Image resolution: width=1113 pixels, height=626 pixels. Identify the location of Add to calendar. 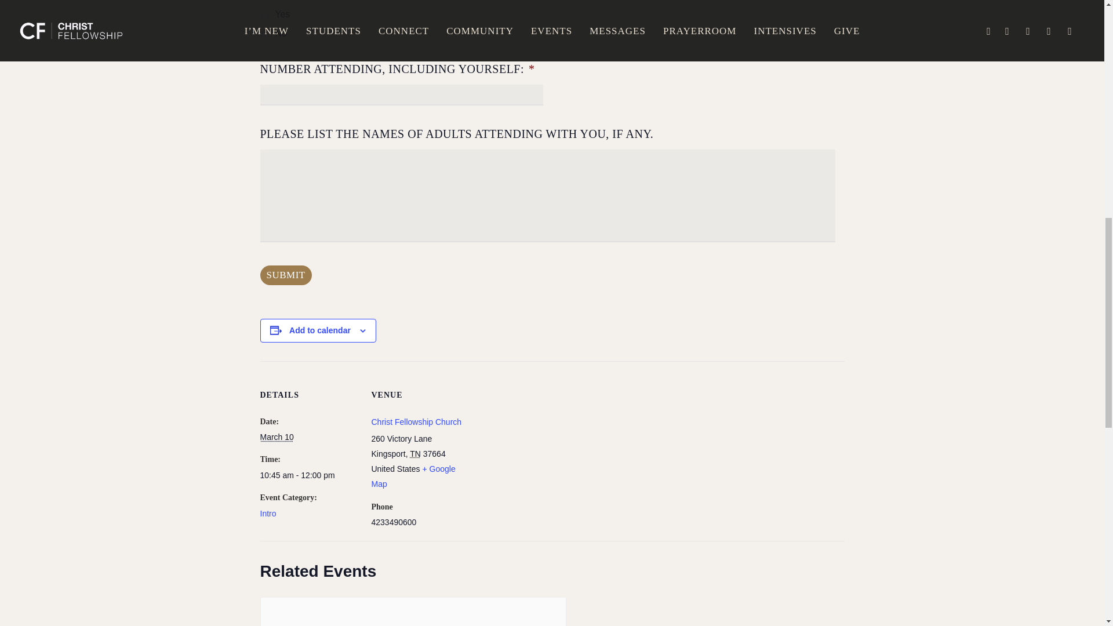
(320, 330).